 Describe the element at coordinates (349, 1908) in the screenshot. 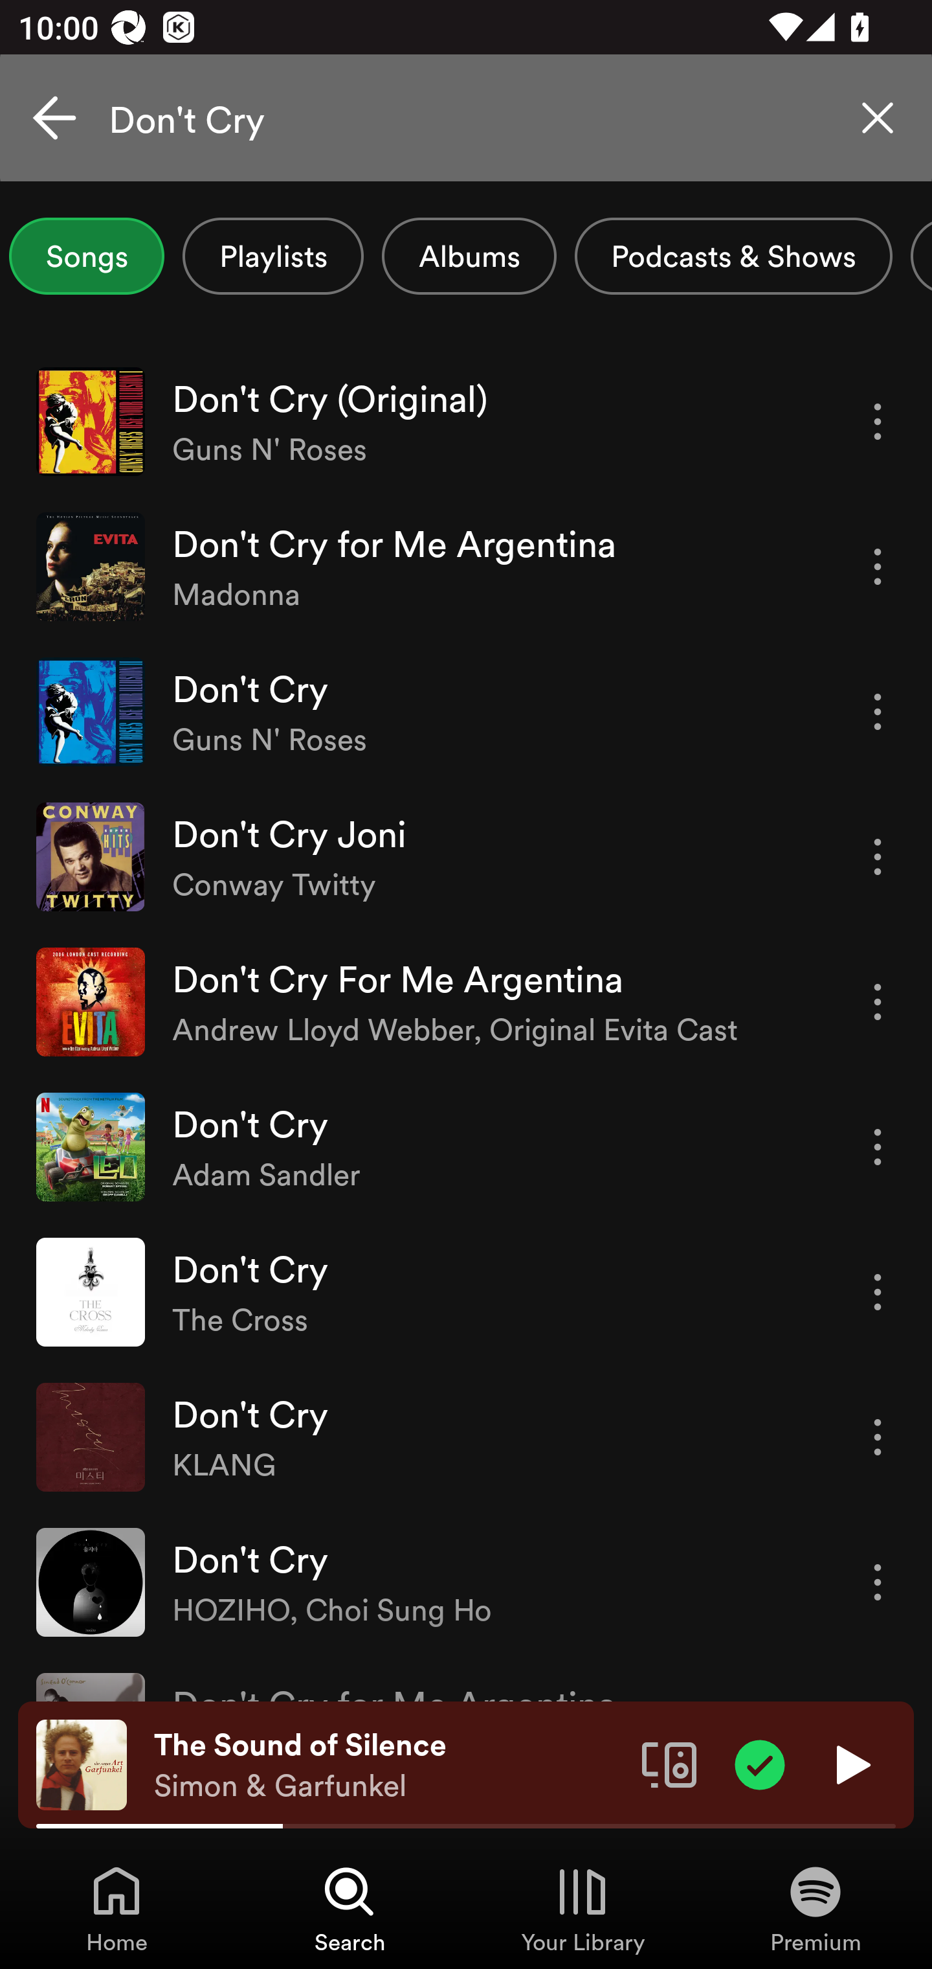

I see `Search, Tab 2 of 4 Search Search` at that location.